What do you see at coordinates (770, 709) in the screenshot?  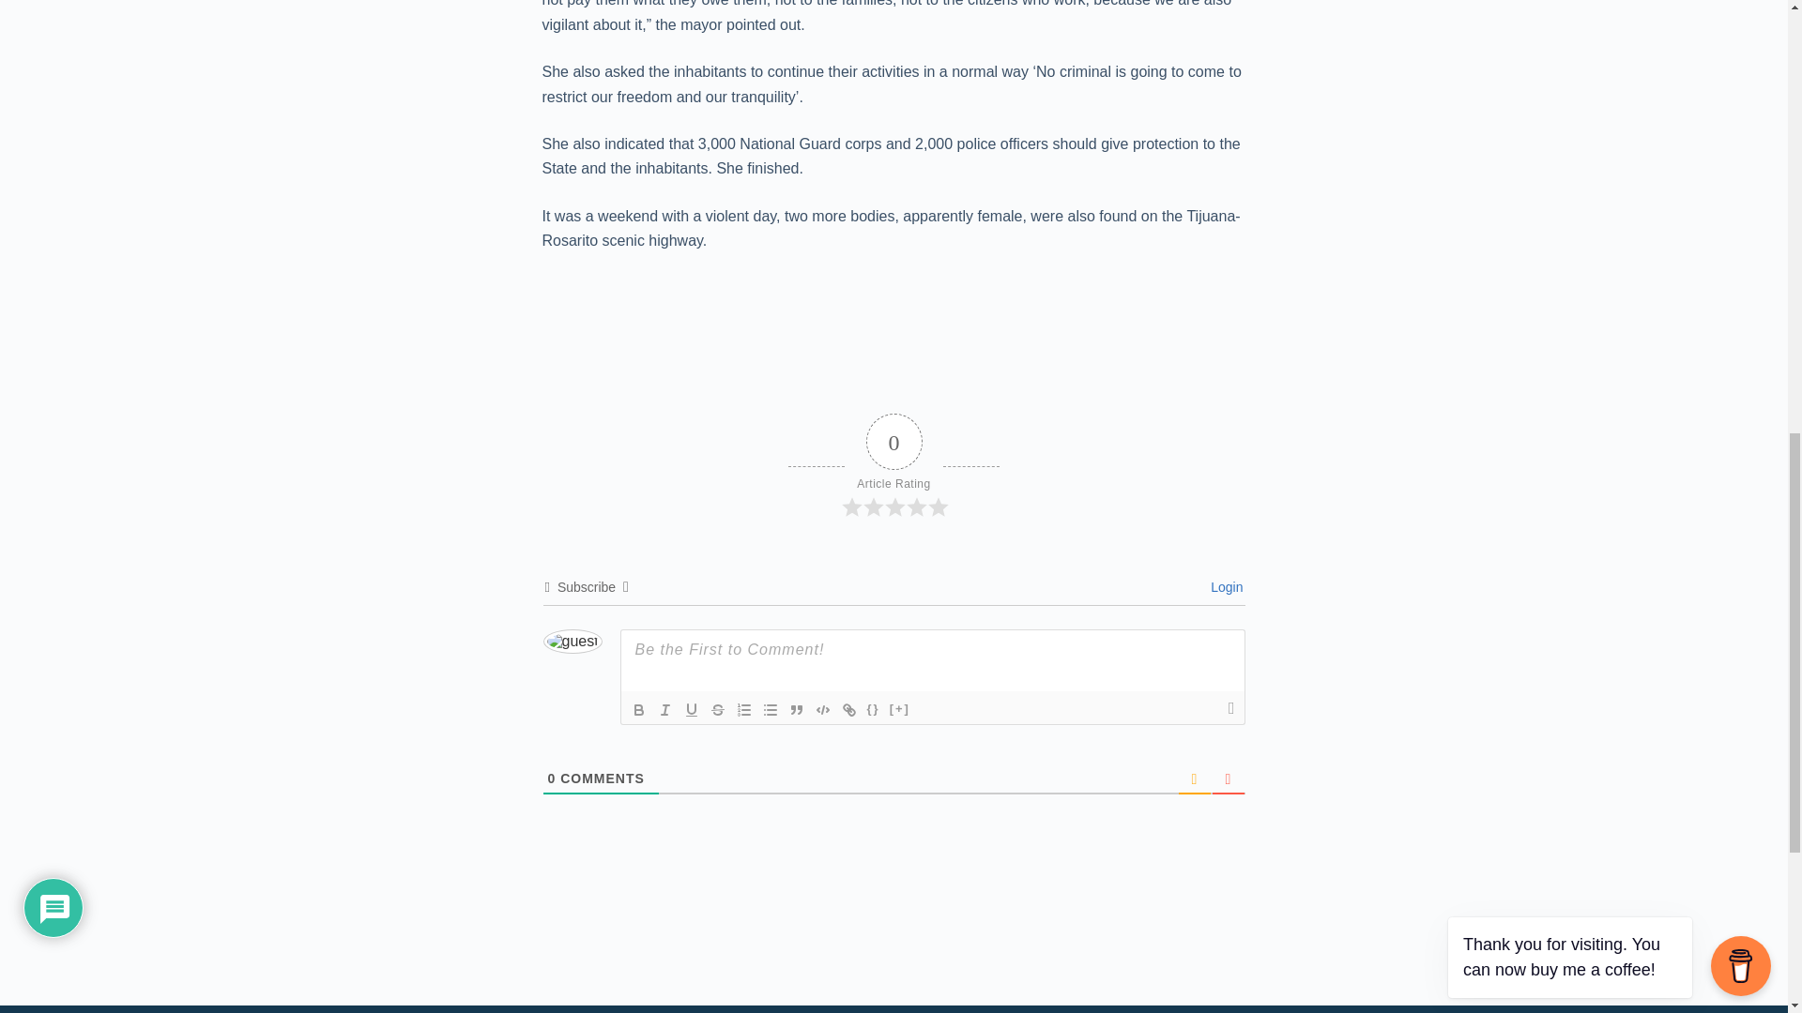 I see `Unordered List` at bounding box center [770, 709].